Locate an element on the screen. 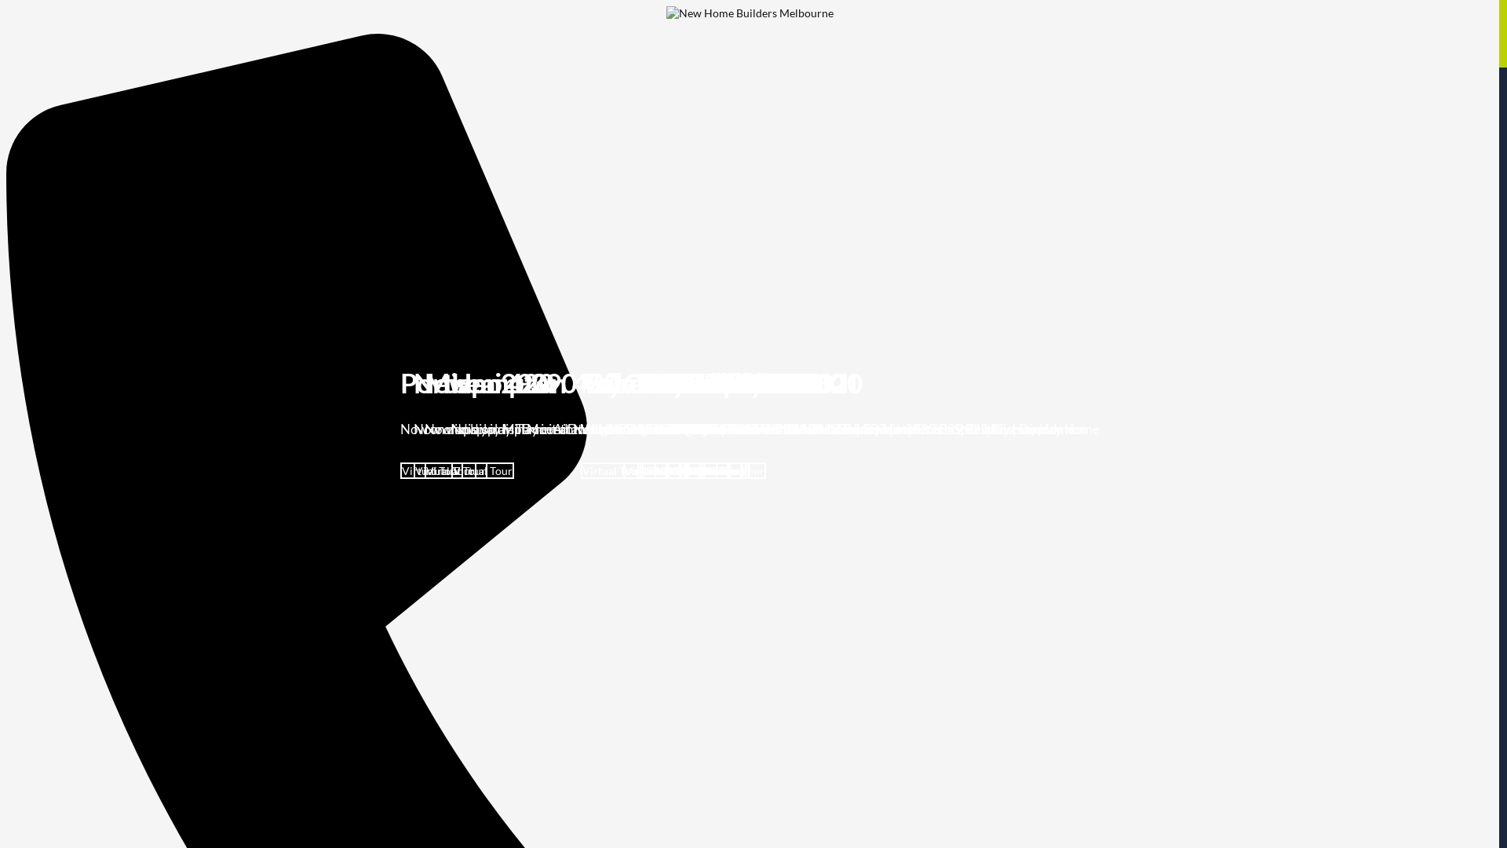  Virtual Tour is located at coordinates (686, 471).